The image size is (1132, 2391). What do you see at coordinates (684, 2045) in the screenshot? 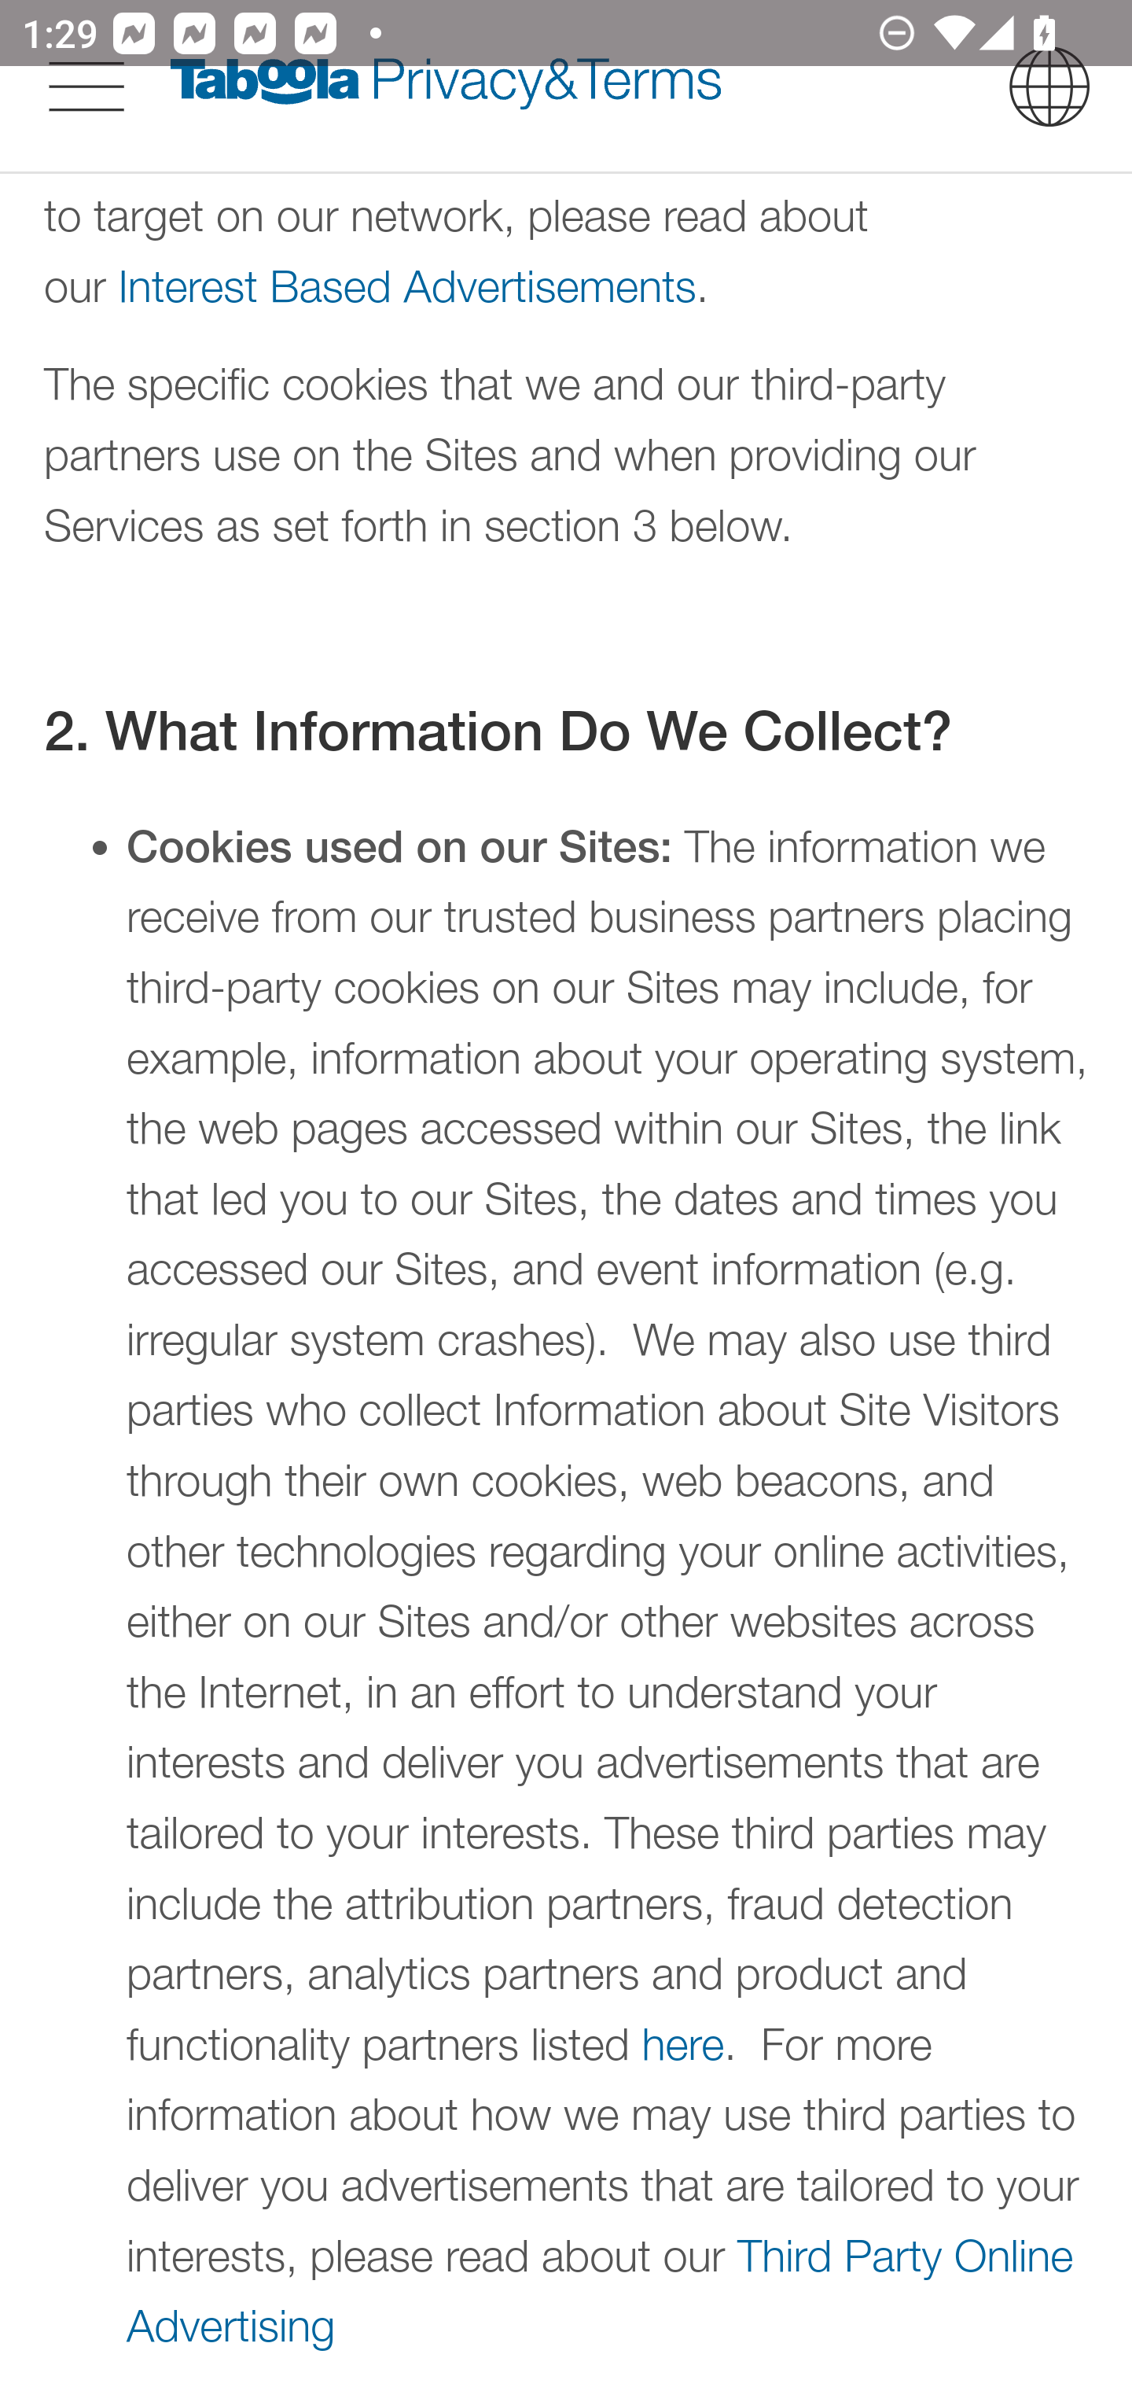
I see `here` at bounding box center [684, 2045].